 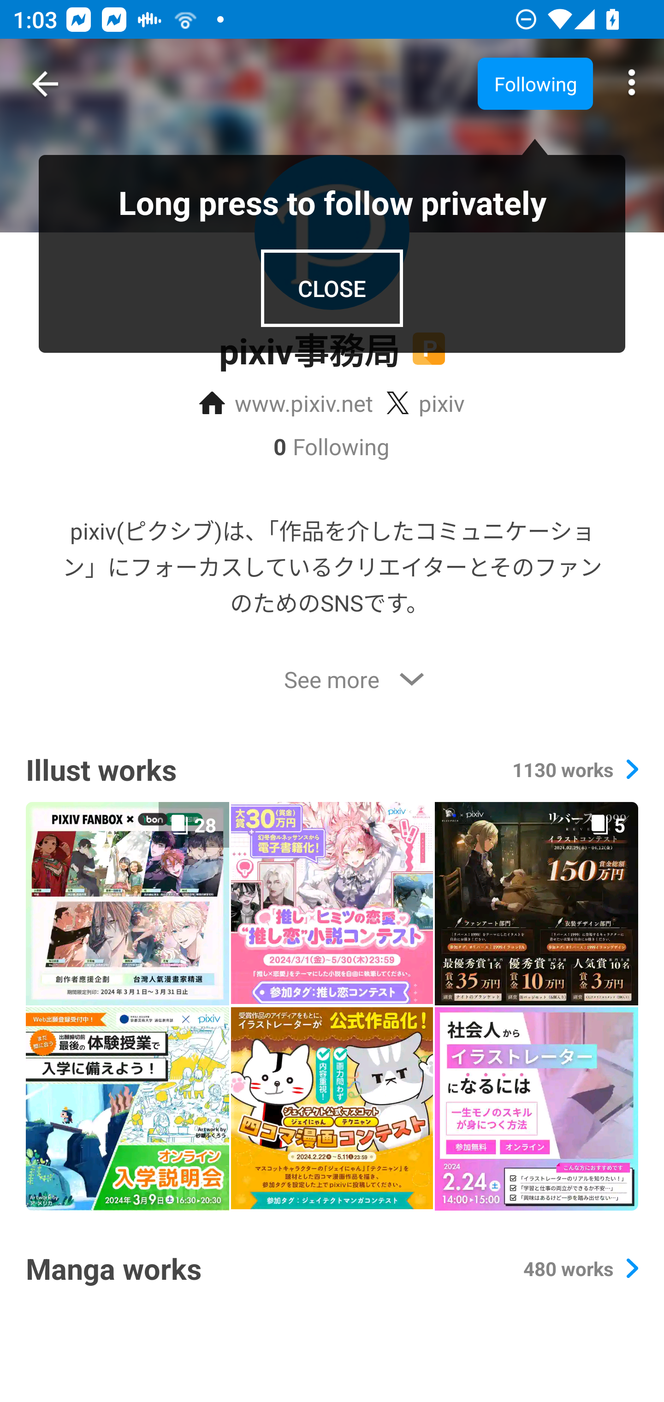 I want to click on 0 Following, so click(x=332, y=446).